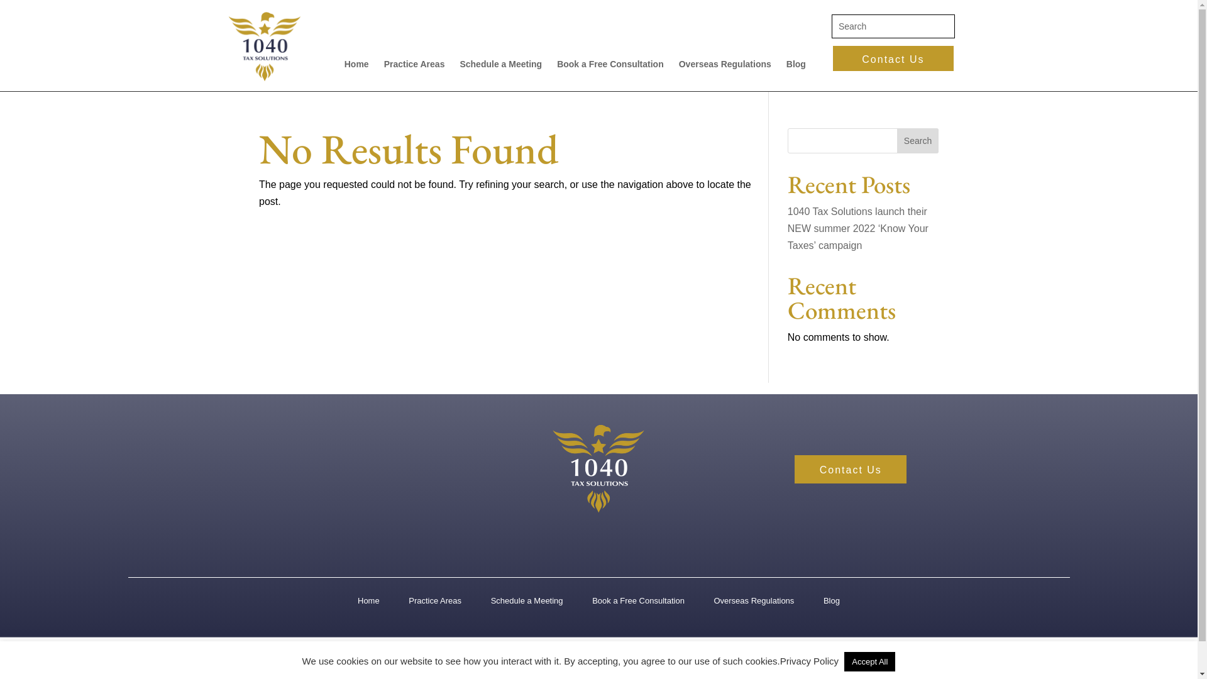  Describe the element at coordinates (754, 604) in the screenshot. I see `Overseas Regulations` at that location.